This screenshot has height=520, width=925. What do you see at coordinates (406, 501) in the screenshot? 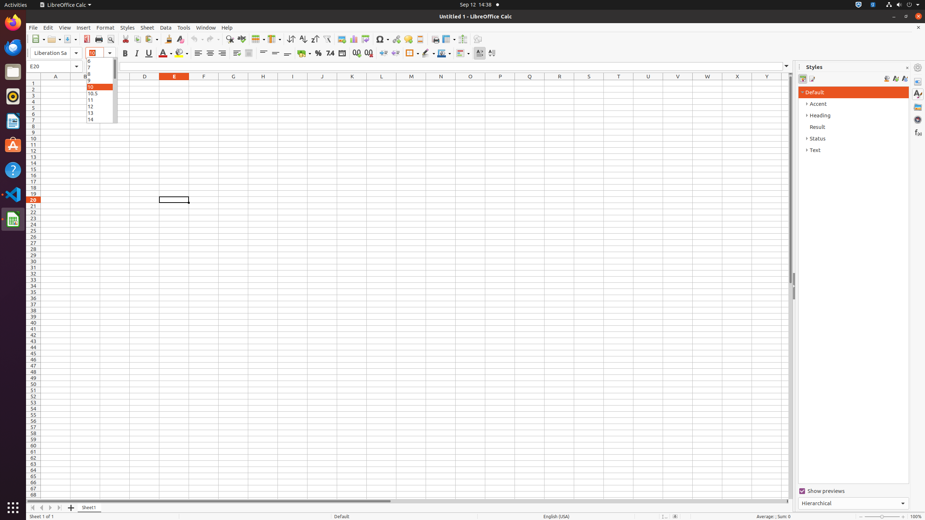
I see `Horizontal scroll bar` at bounding box center [406, 501].